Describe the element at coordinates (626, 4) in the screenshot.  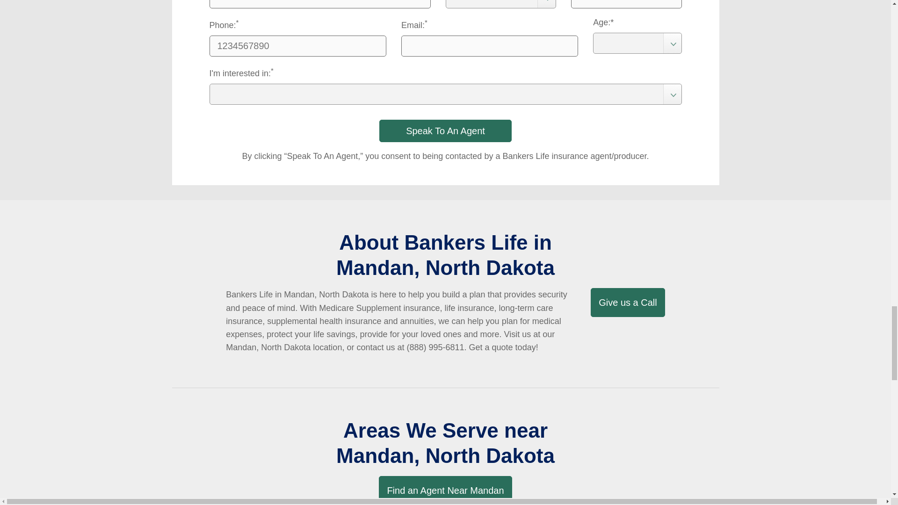
I see `5 digit zip code` at that location.